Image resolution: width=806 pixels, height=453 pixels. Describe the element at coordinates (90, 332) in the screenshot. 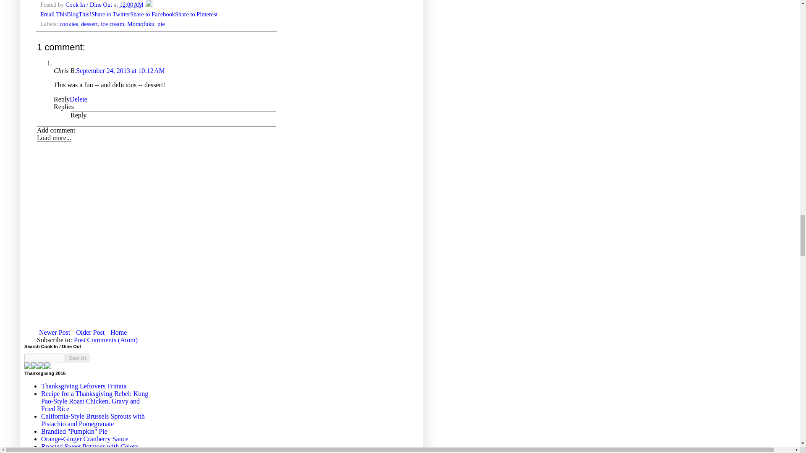

I see `Older Post` at that location.